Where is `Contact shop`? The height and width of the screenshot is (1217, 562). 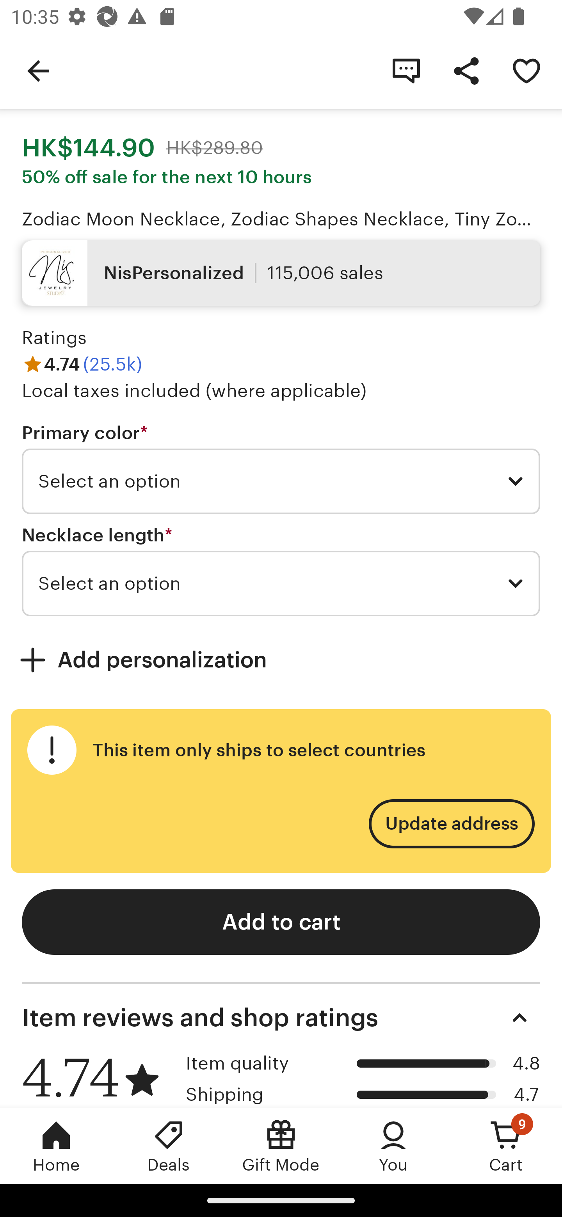 Contact shop is located at coordinates (406, 70).